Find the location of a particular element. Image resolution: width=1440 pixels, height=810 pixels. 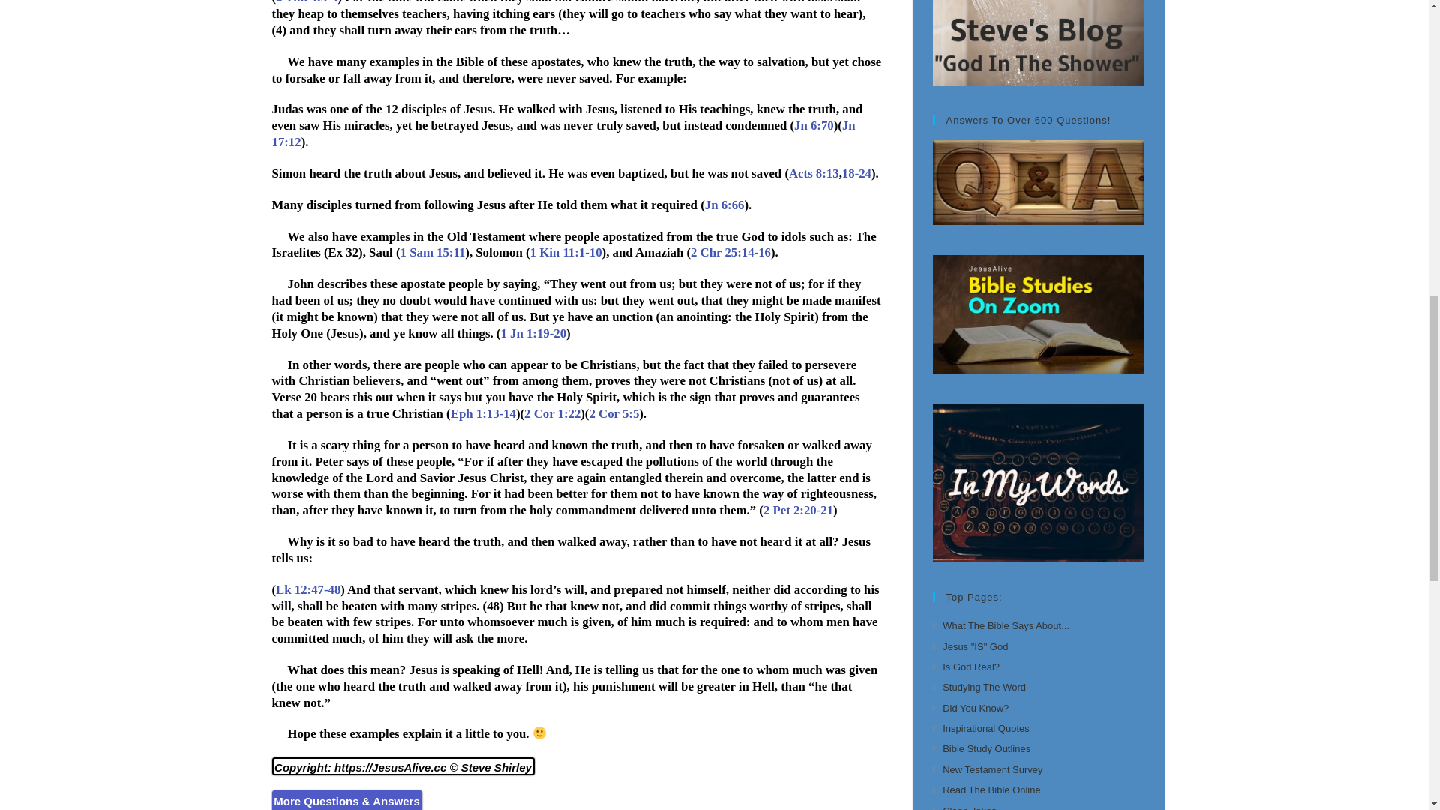

Acts 8:13 is located at coordinates (814, 173).